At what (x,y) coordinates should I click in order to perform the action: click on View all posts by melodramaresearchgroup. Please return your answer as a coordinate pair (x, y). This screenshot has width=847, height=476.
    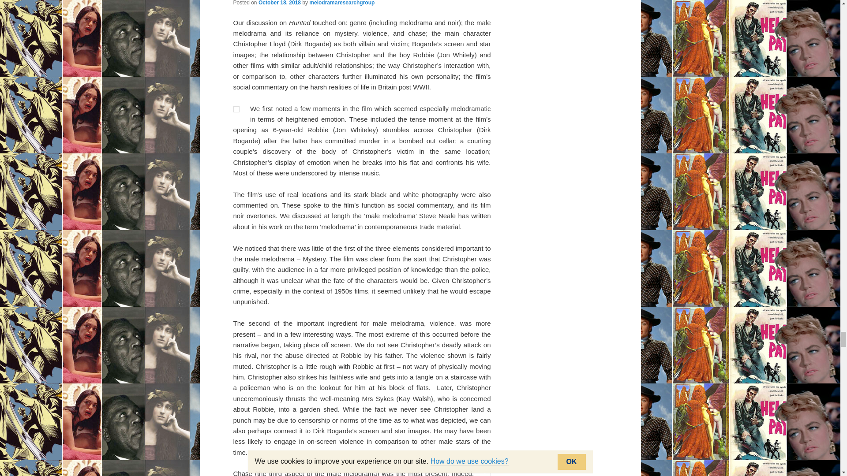
    Looking at the image, I should click on (341, 3).